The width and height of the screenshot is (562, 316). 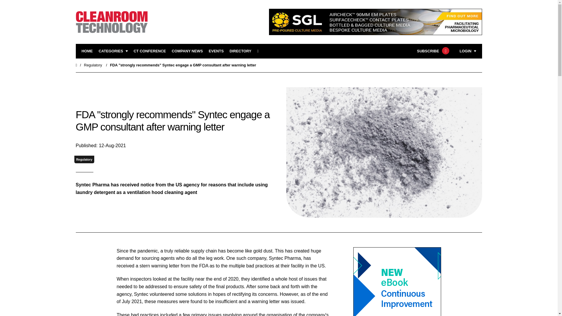 What do you see at coordinates (93, 65) in the screenshot?
I see `Regulatory` at bounding box center [93, 65].